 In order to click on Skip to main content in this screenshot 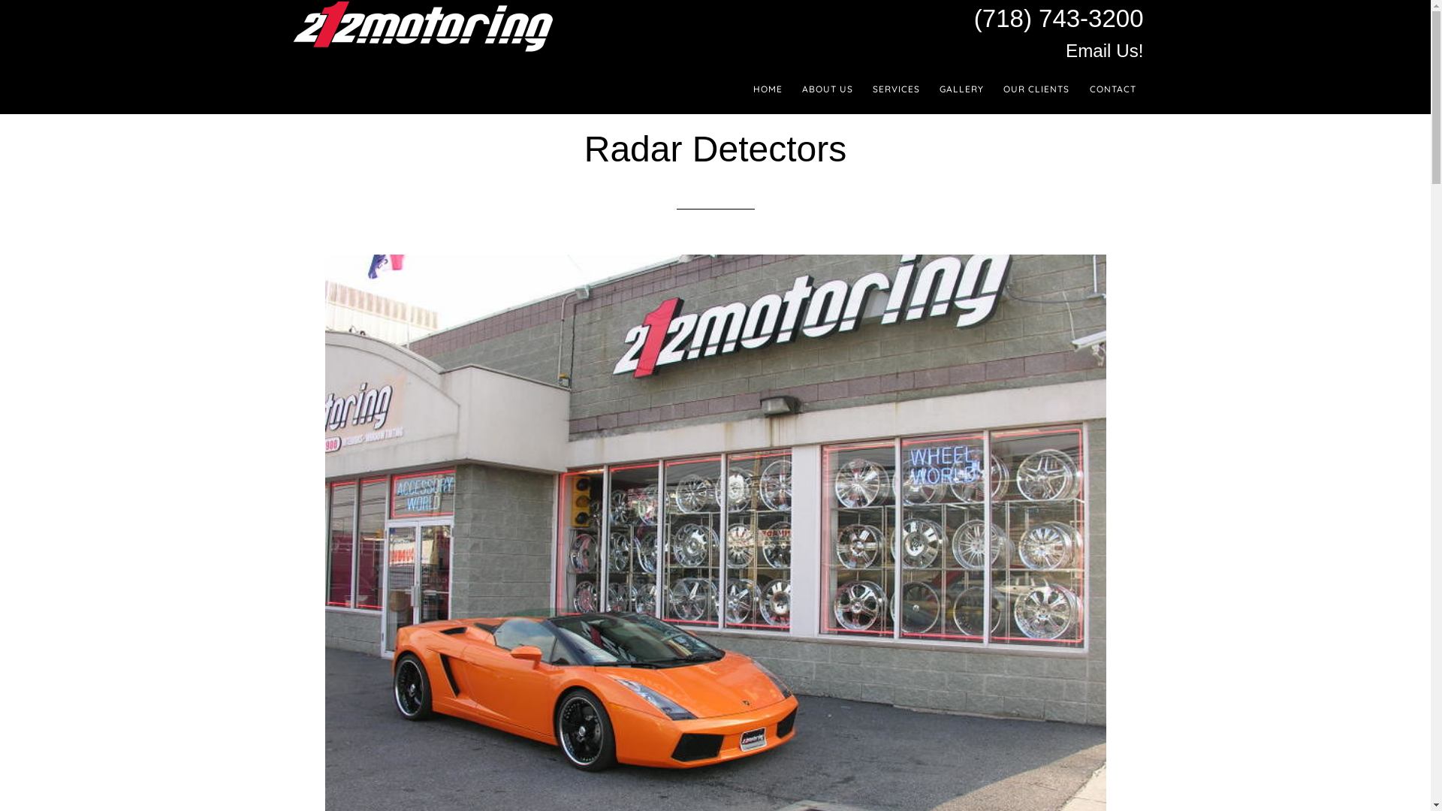, I will do `click(0, 0)`.